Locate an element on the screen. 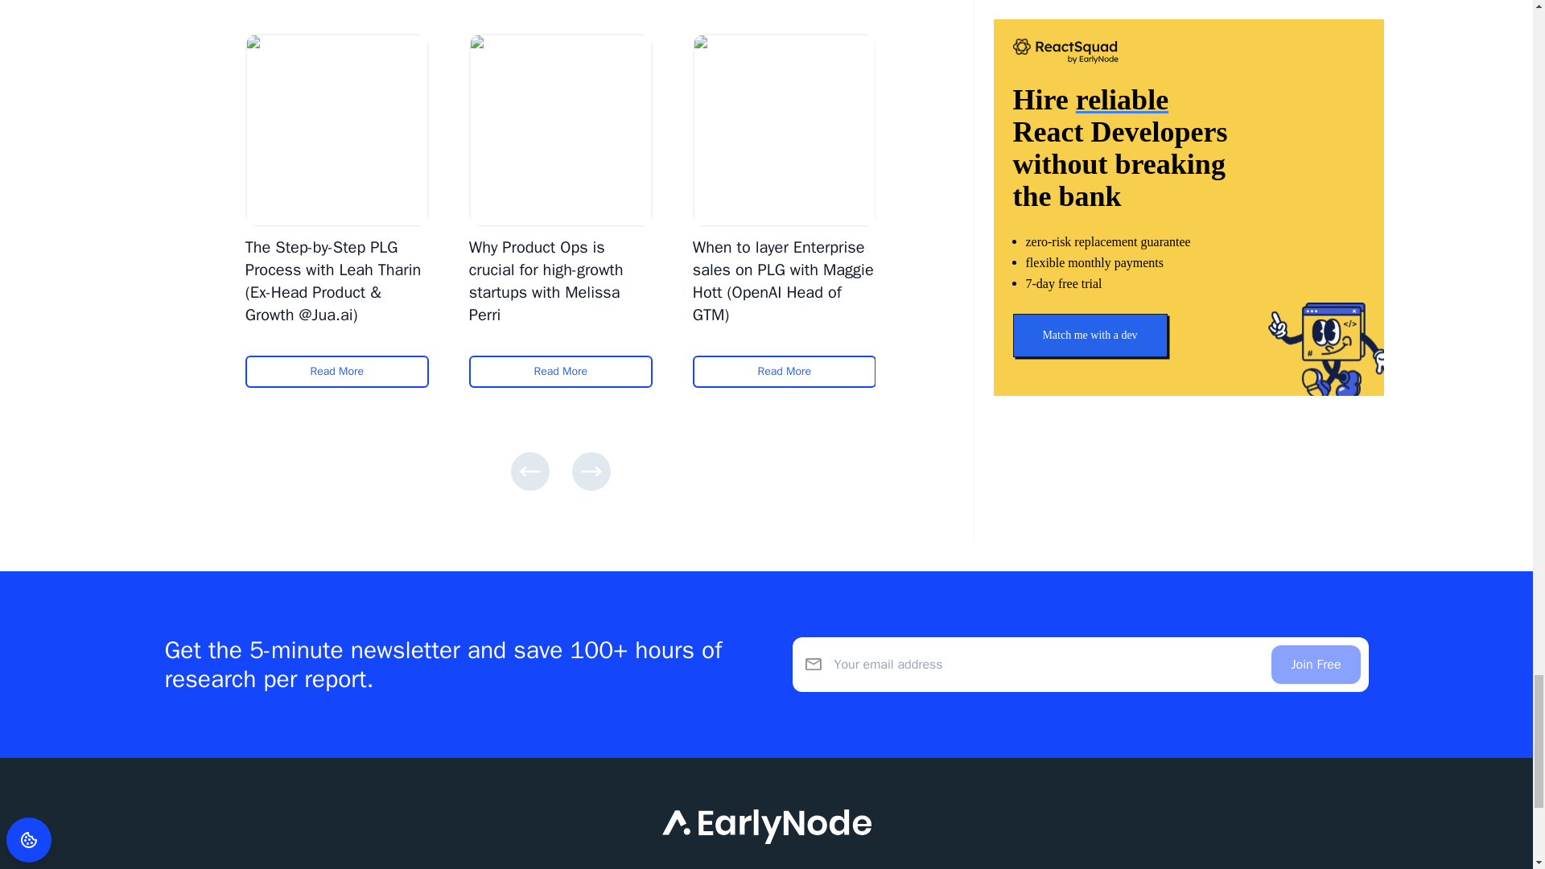  Join Free is located at coordinates (1315, 665).